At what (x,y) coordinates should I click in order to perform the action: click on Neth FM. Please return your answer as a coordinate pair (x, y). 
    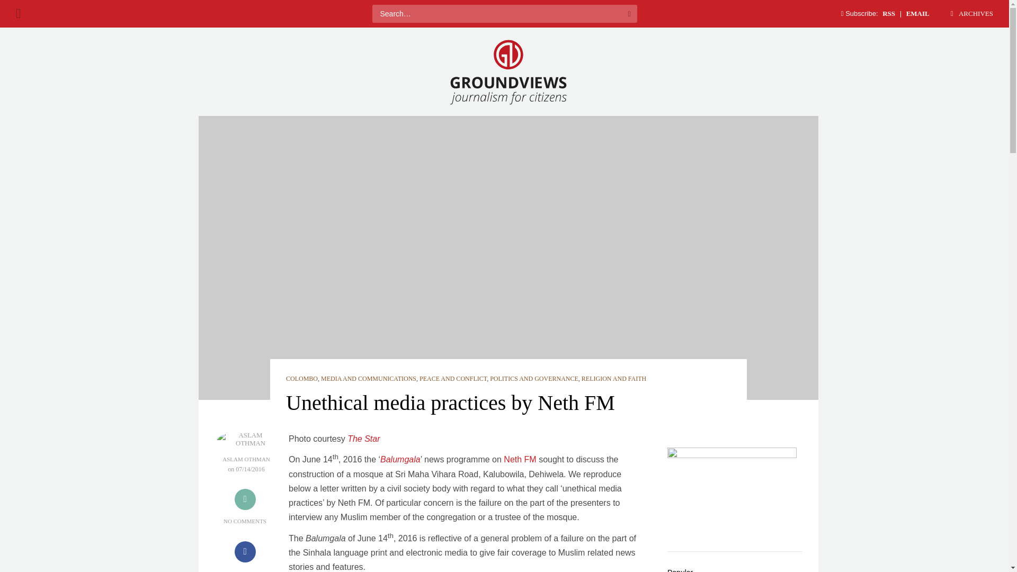
    Looking at the image, I should click on (519, 460).